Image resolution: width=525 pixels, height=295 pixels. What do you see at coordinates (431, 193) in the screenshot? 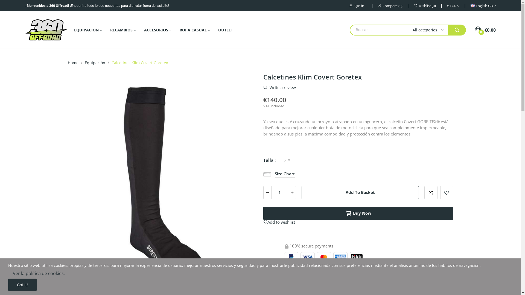
I see `Add to compare` at bounding box center [431, 193].